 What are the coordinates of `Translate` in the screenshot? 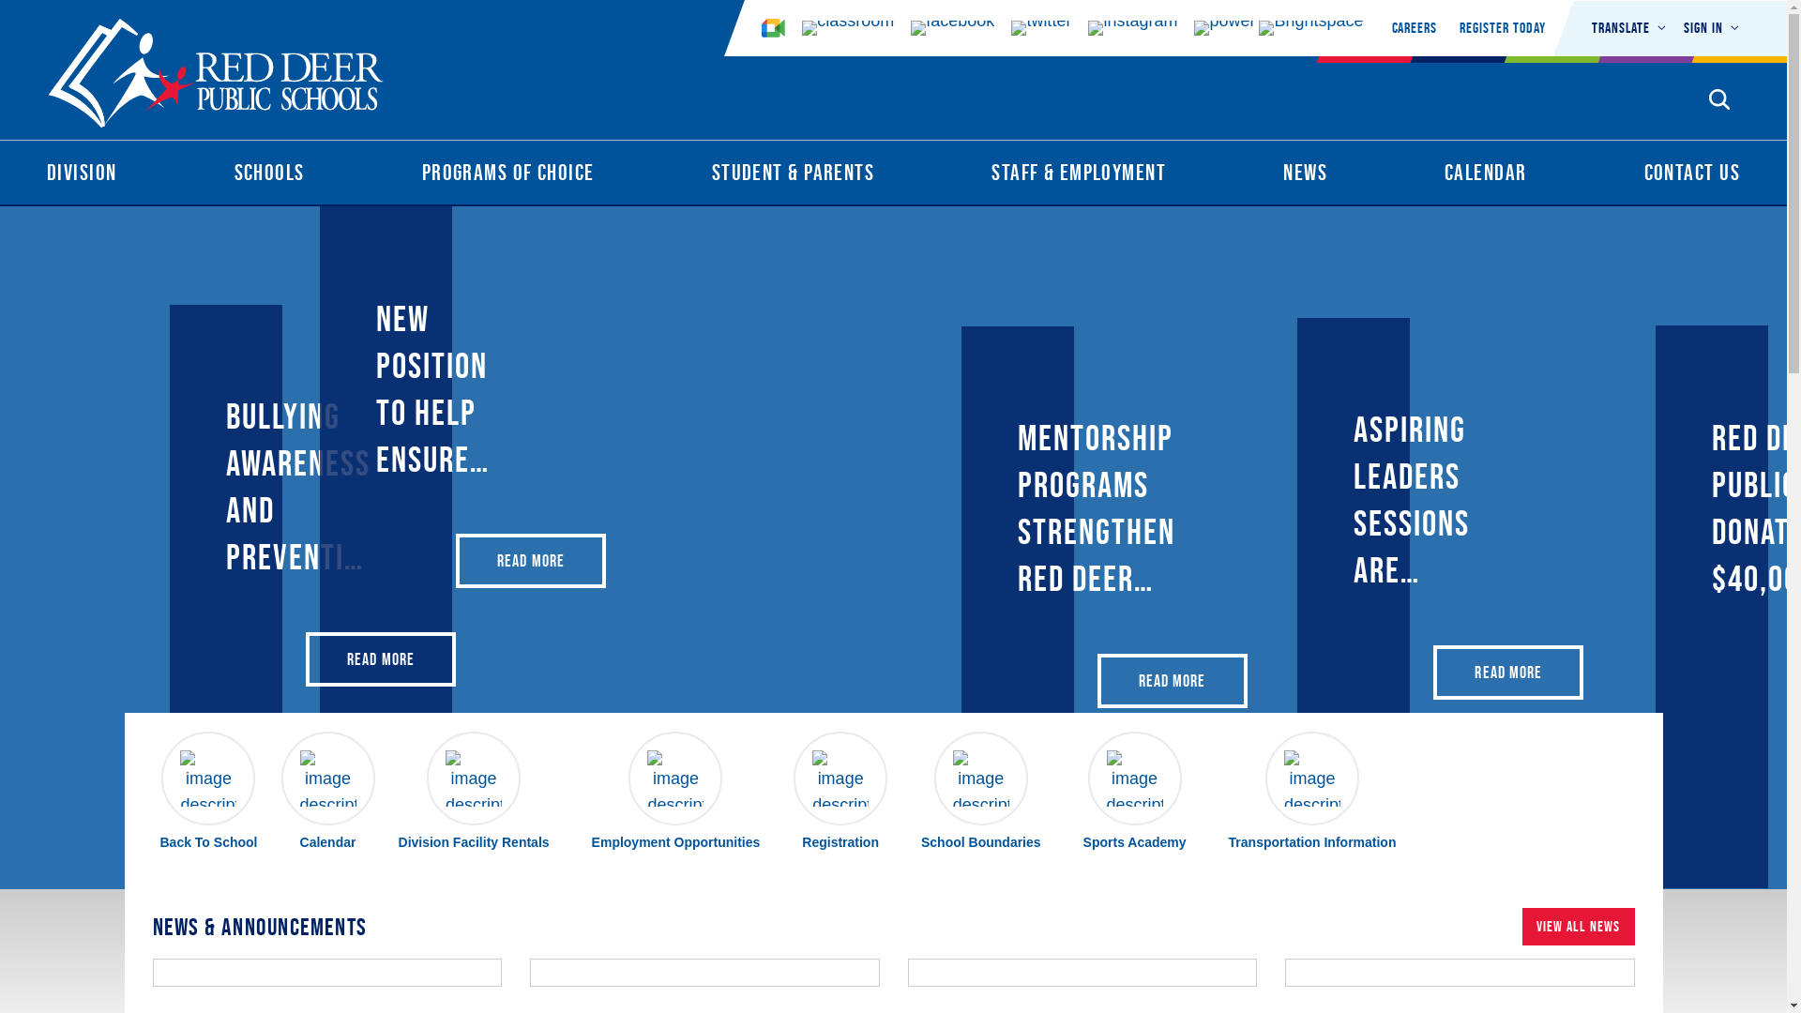 It's located at (1630, 28).